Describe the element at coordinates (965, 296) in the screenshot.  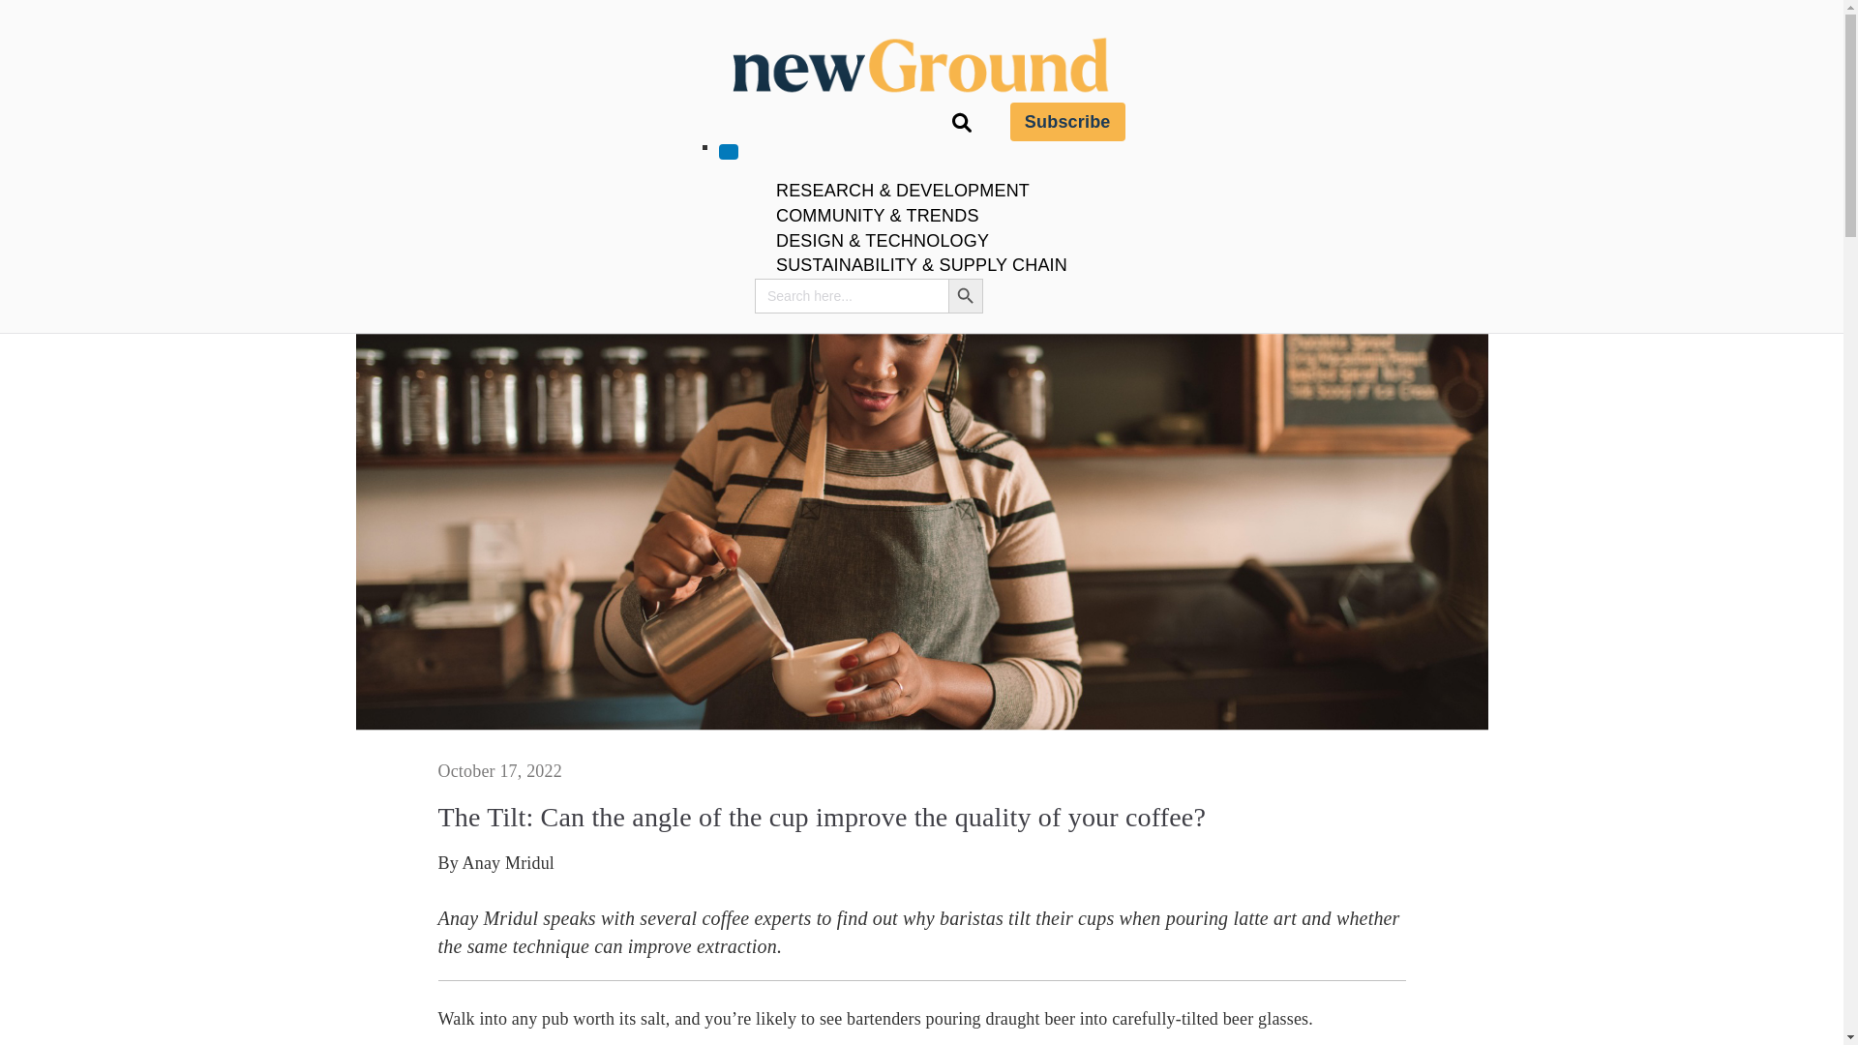
I see `Search Button` at that location.